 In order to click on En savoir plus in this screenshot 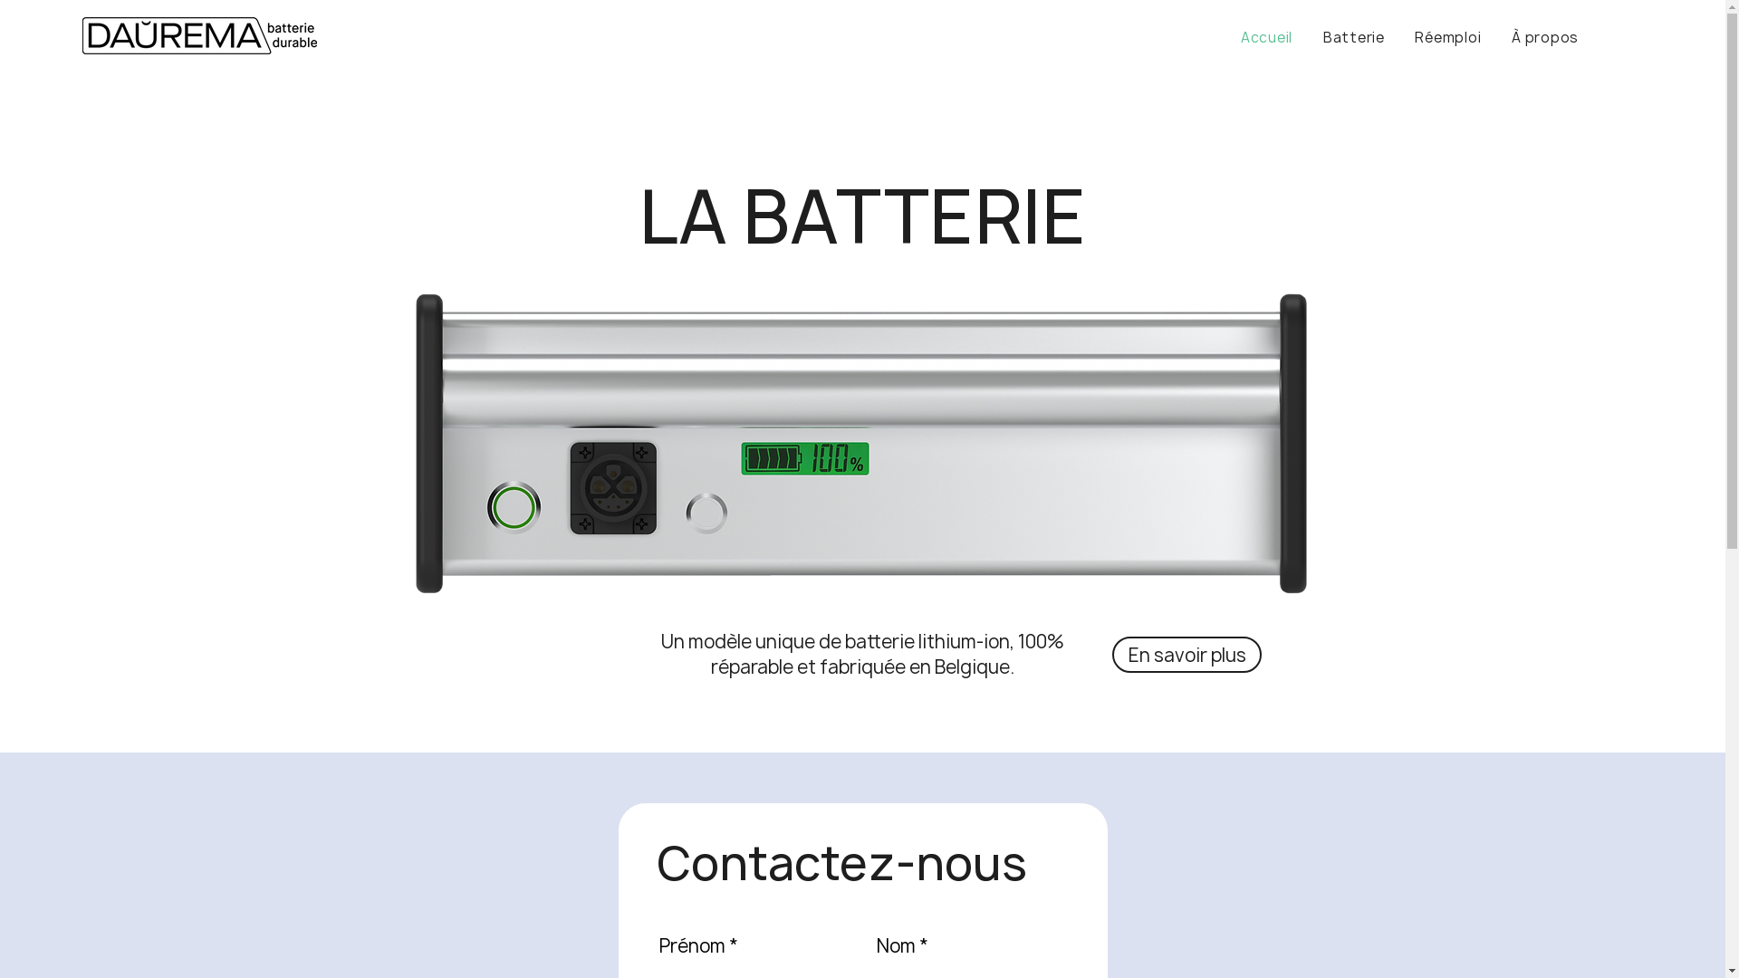, I will do `click(1187, 655)`.